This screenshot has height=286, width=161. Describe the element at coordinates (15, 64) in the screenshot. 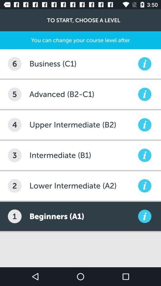

I see `turn off the icon below you can change item` at that location.